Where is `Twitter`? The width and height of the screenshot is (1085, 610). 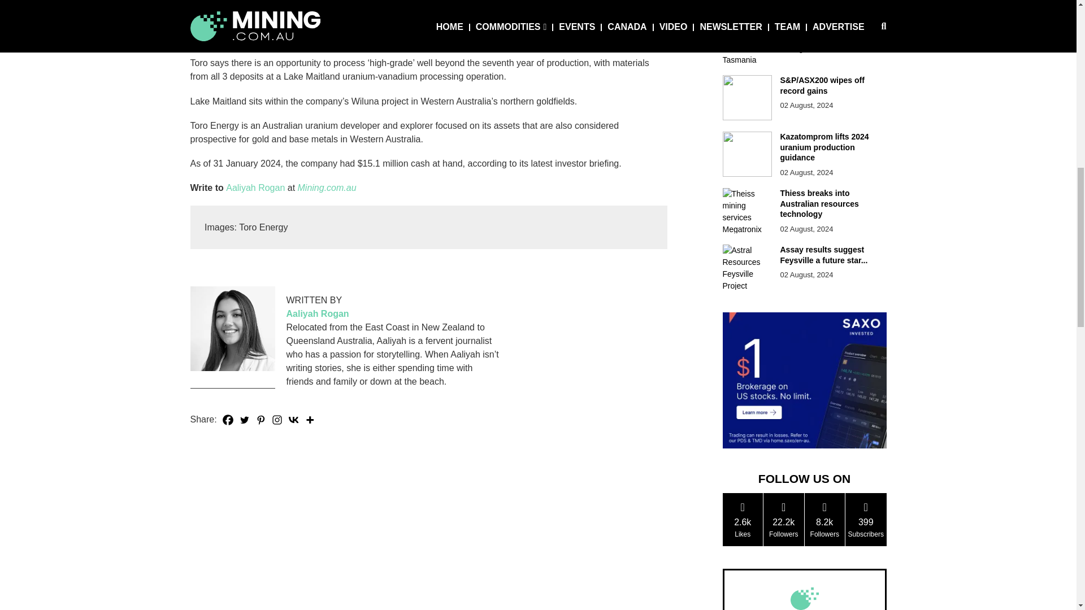 Twitter is located at coordinates (244, 420).